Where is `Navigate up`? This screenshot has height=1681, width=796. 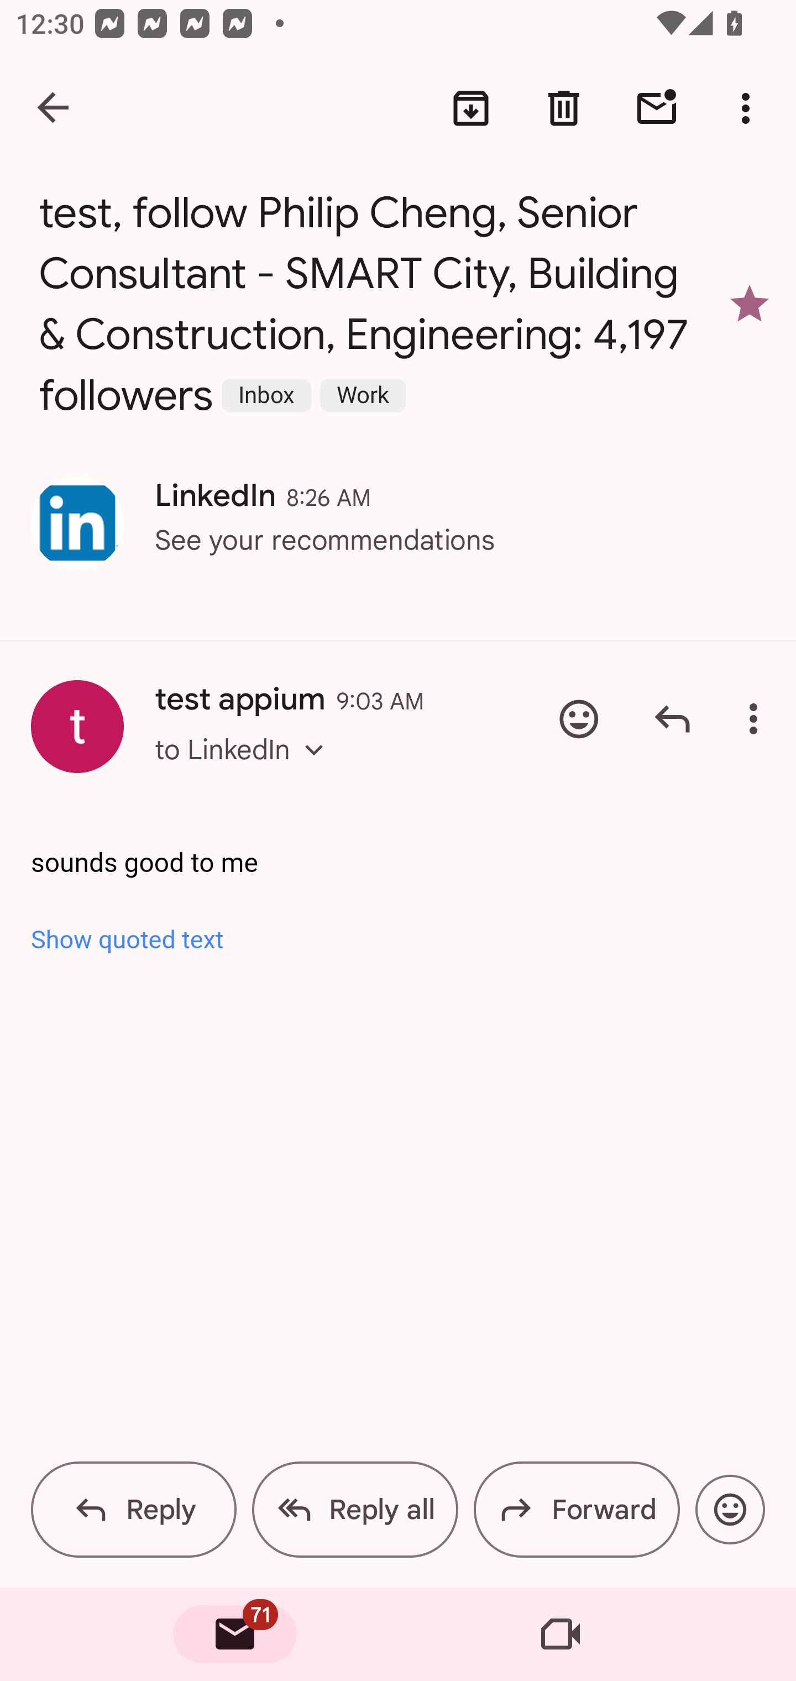
Navigate up is located at coordinates (54, 108).